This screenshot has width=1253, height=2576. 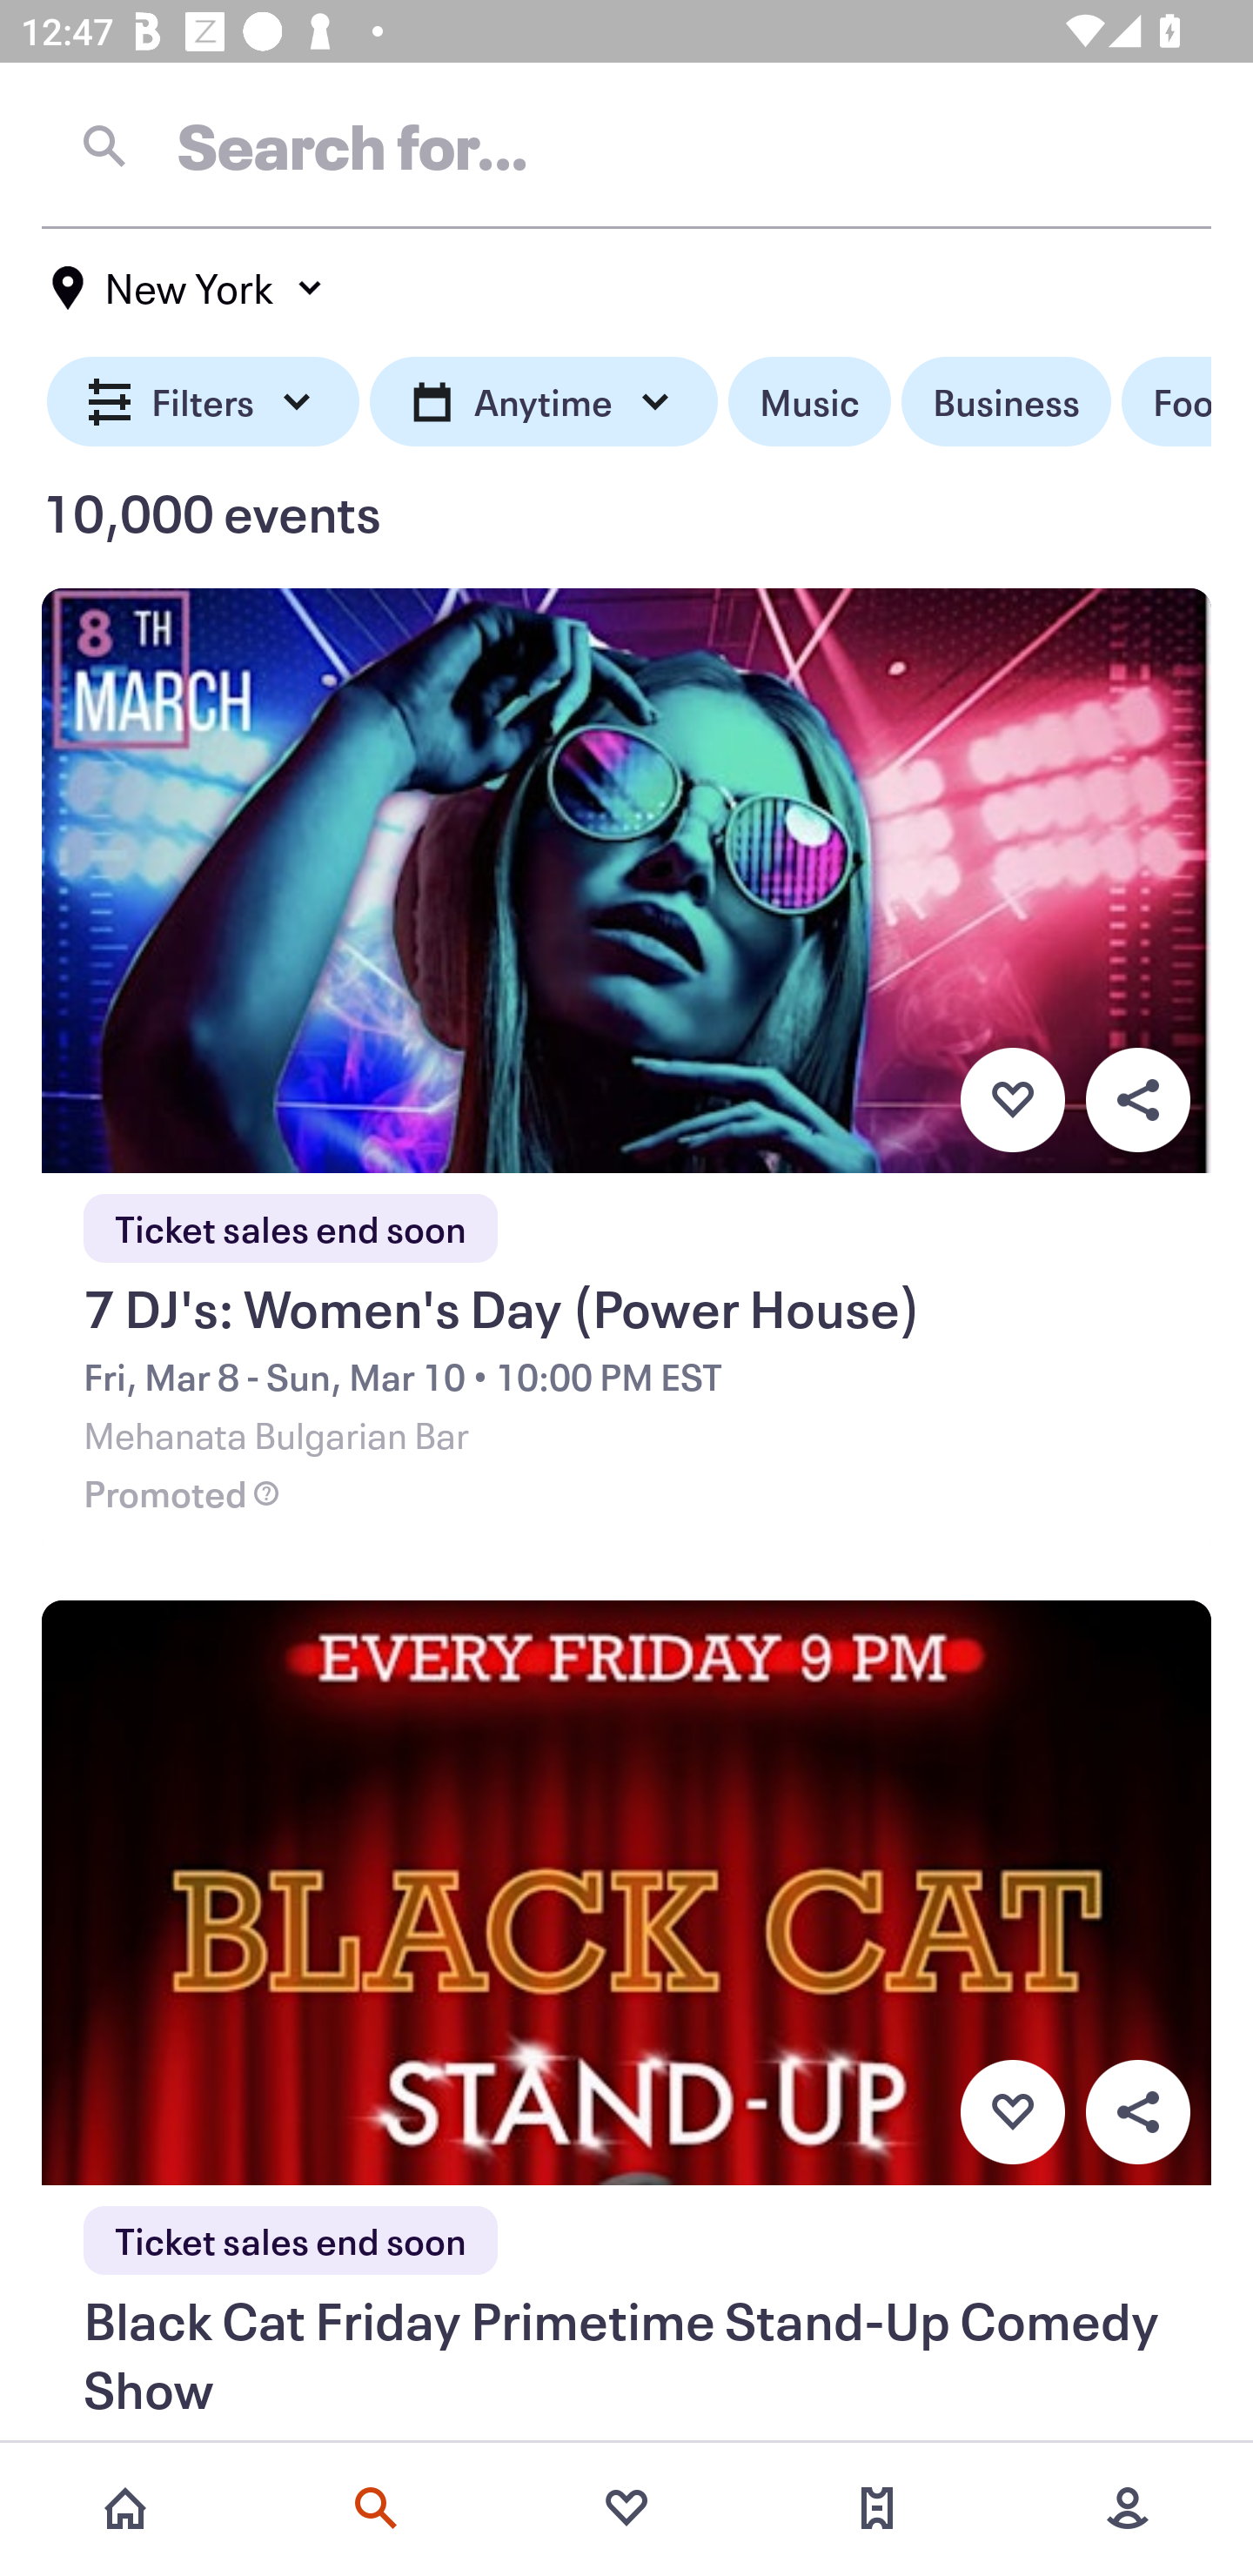 I want to click on Anytime, so click(x=543, y=402).